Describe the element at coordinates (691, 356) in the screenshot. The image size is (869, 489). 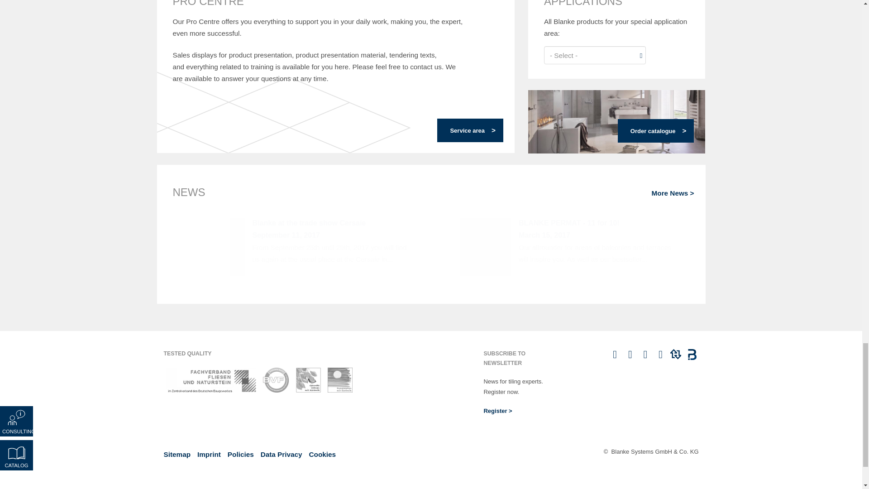
I see `Bauspot` at that location.